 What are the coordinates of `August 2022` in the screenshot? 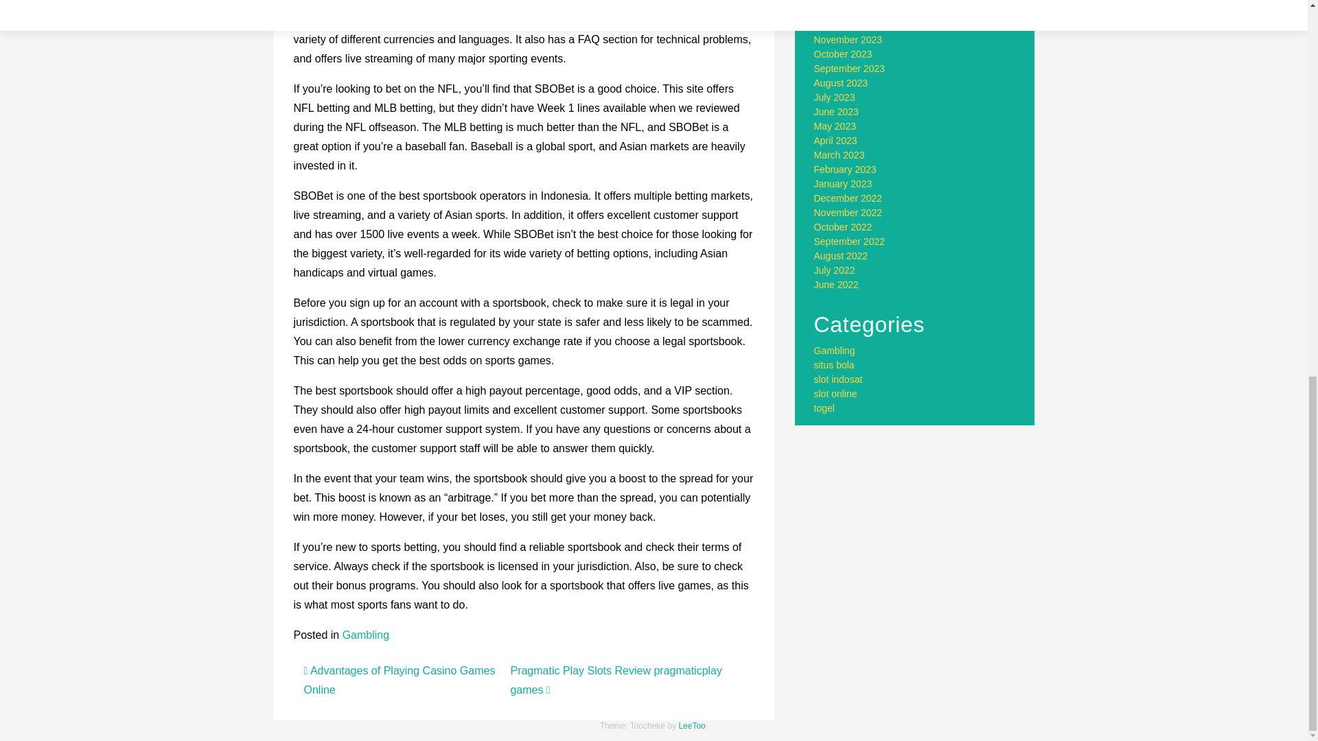 It's located at (842, 256).